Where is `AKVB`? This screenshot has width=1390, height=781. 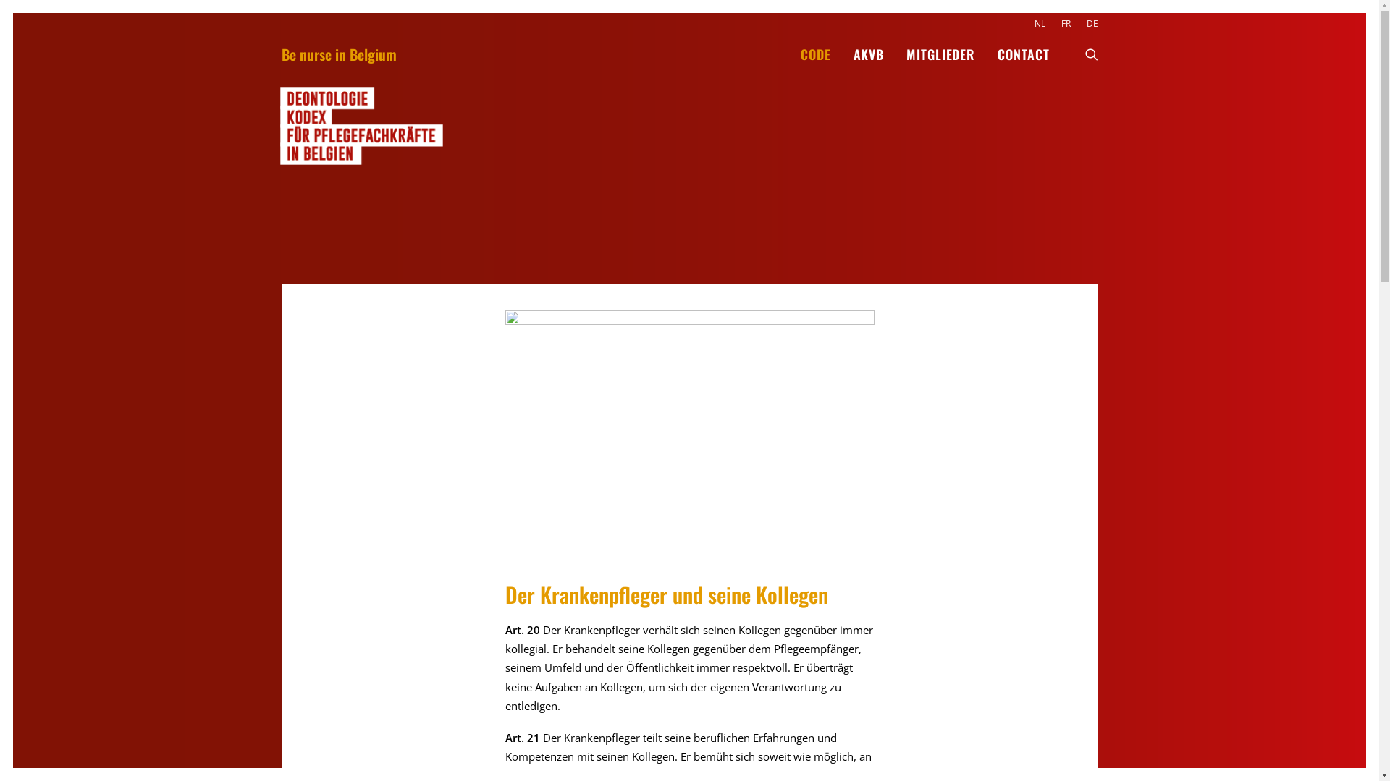 AKVB is located at coordinates (869, 54).